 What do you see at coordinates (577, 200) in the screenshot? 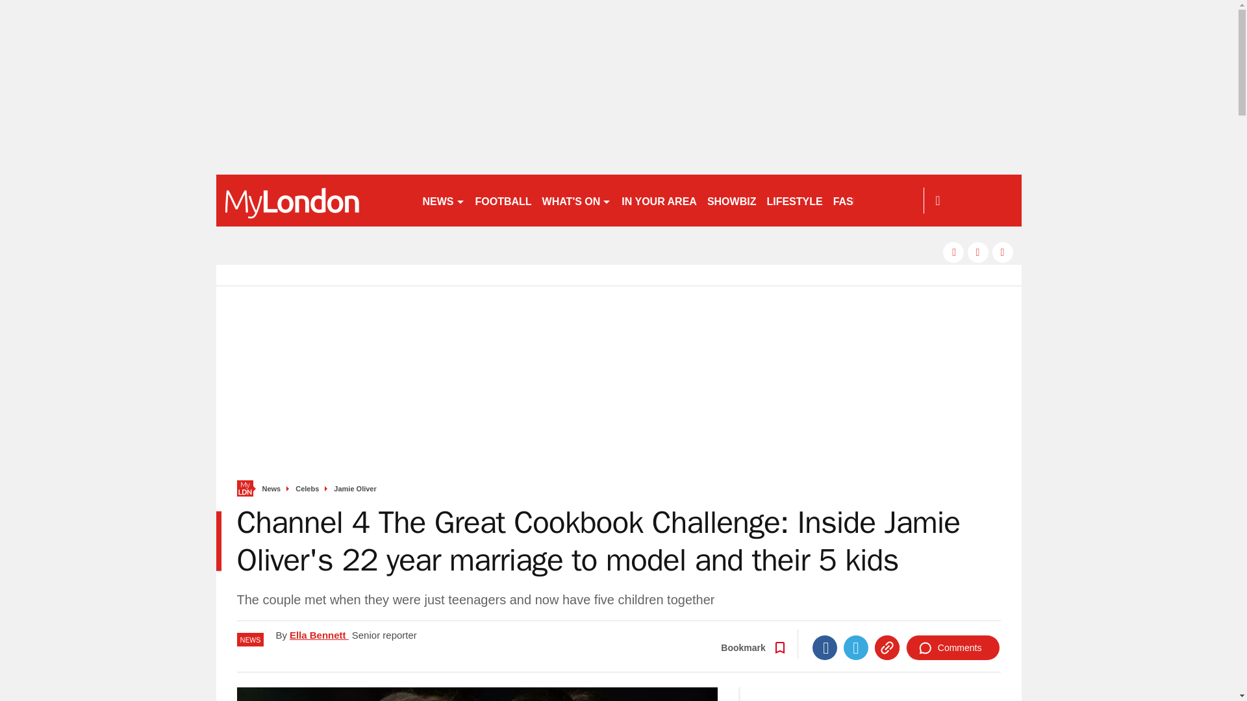
I see `WHAT'S ON` at bounding box center [577, 200].